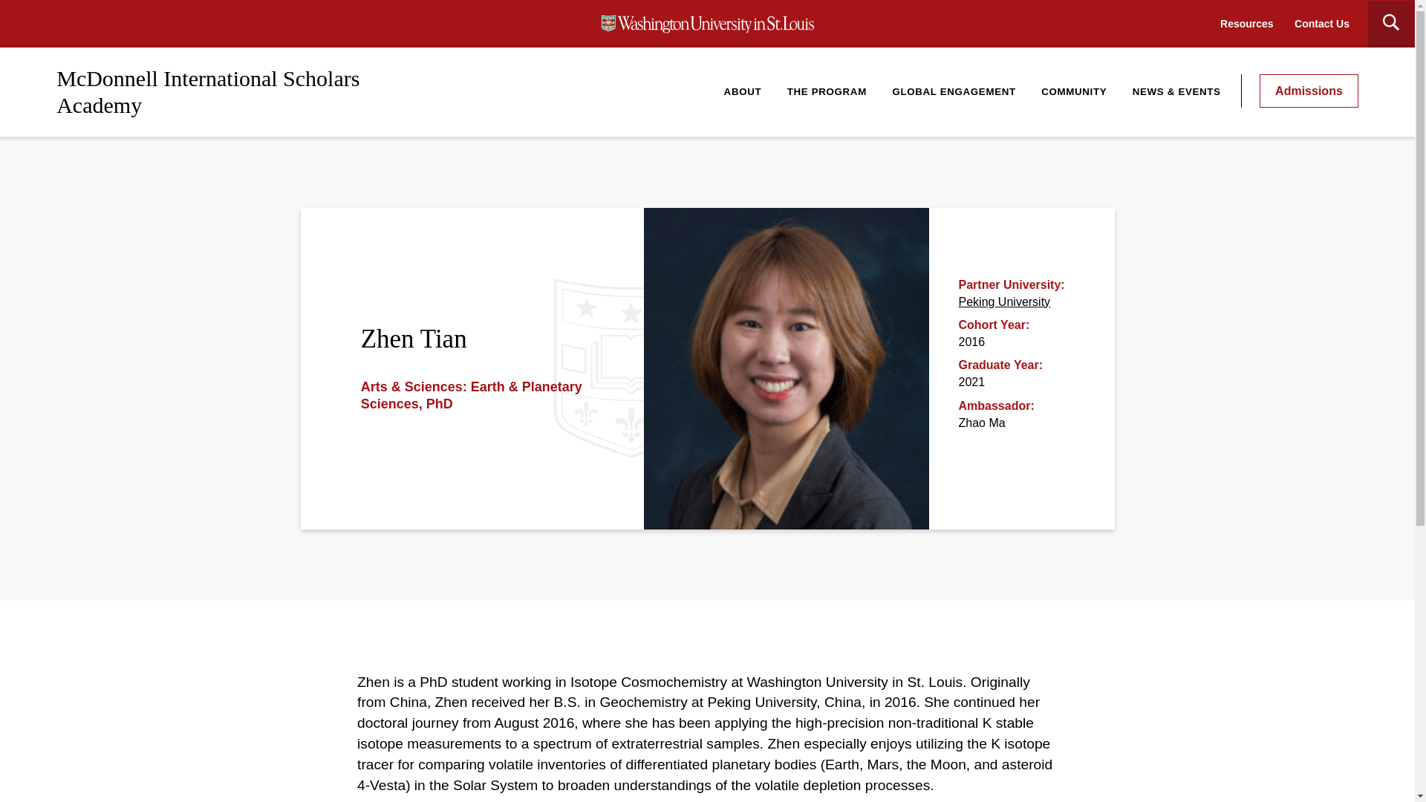 The image size is (1426, 802). What do you see at coordinates (743, 91) in the screenshot?
I see `ABOUT` at bounding box center [743, 91].